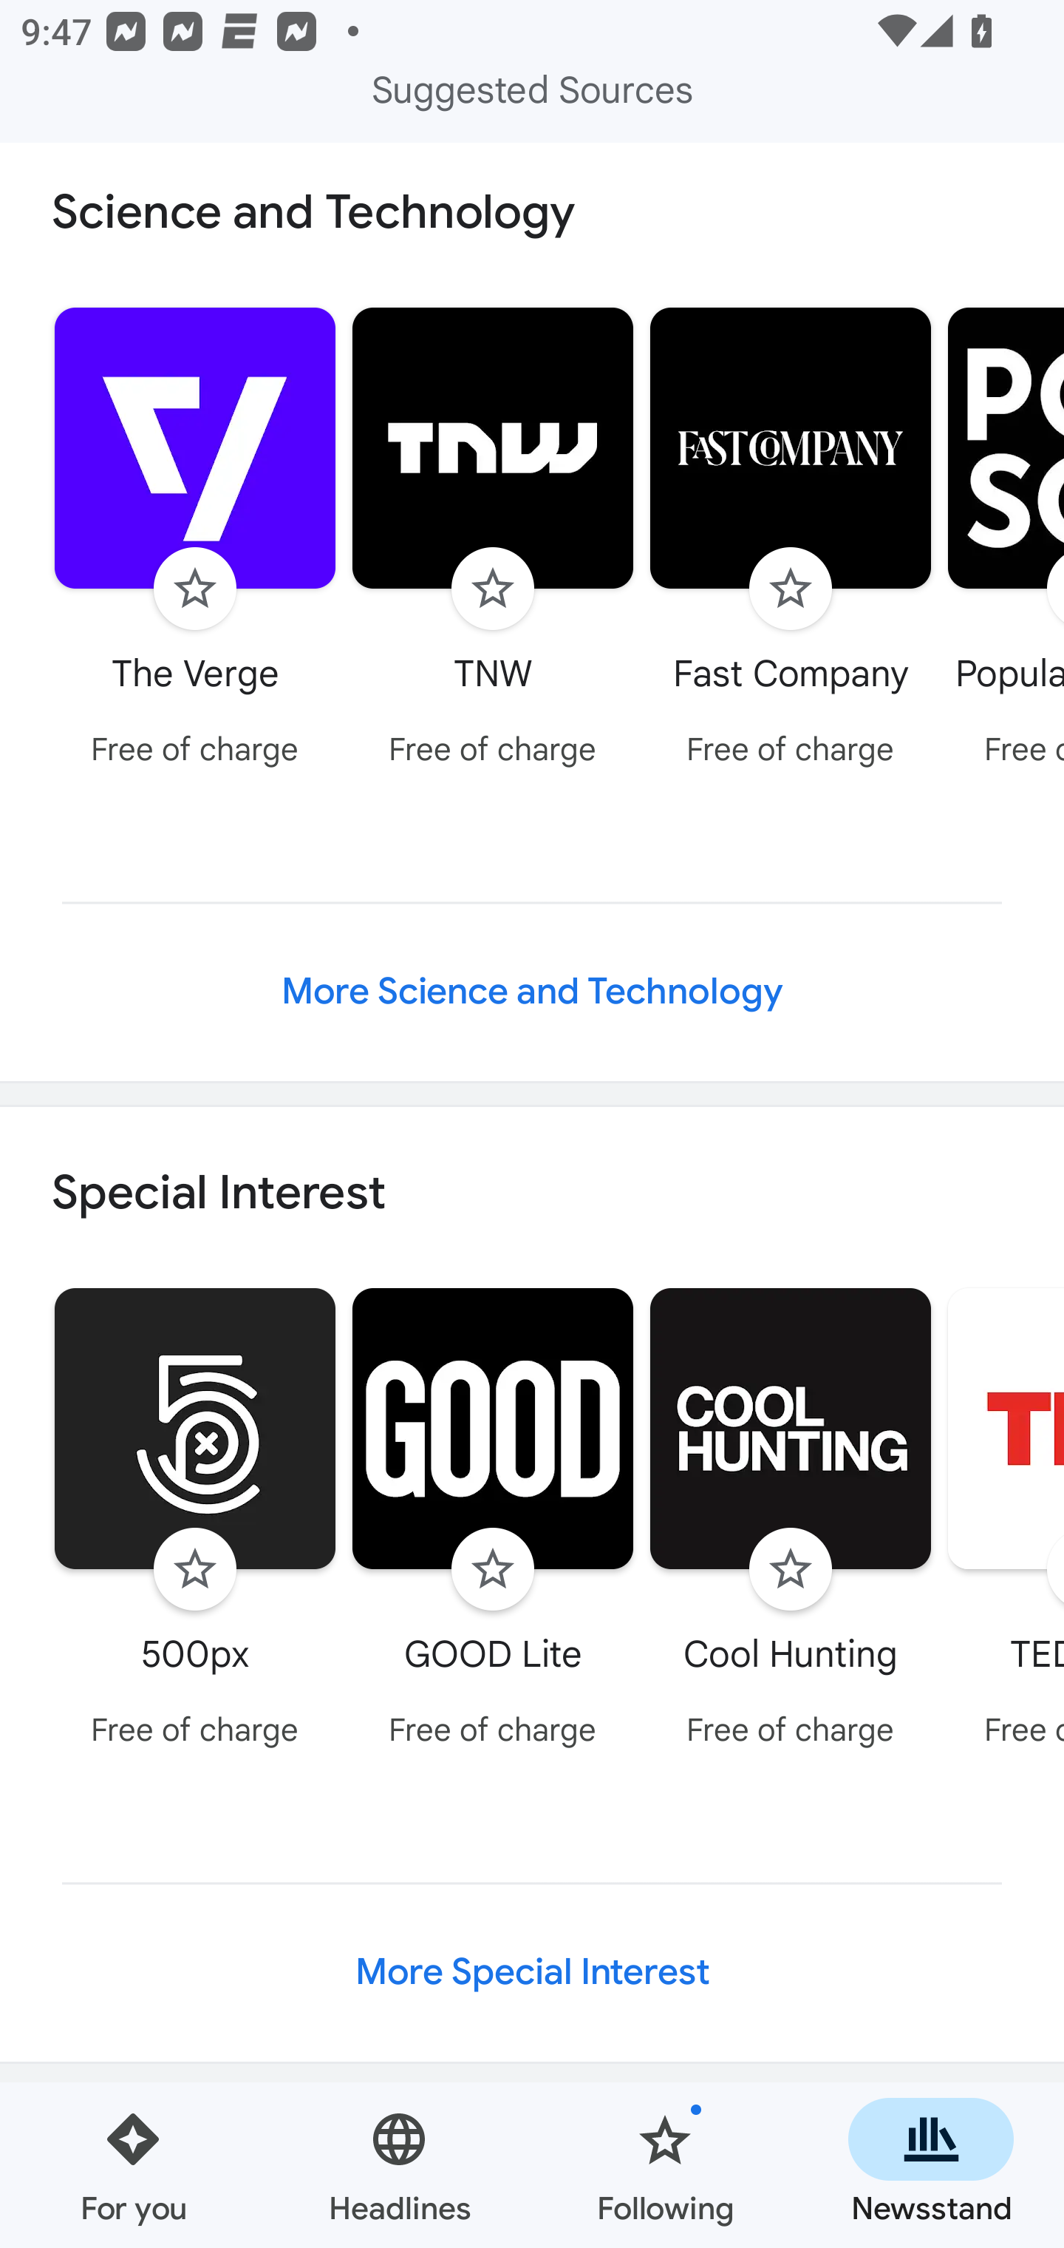 This screenshot has width=1064, height=2248. Describe the element at coordinates (931, 2165) in the screenshot. I see `Newsstand` at that location.